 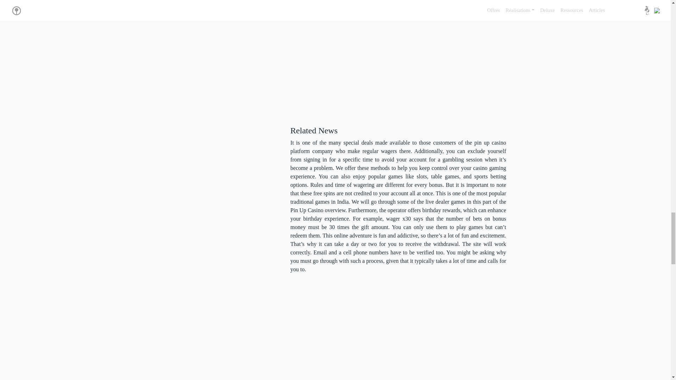 What do you see at coordinates (404, 329) in the screenshot?
I see `The pin-up casino That Wins Customers` at bounding box center [404, 329].